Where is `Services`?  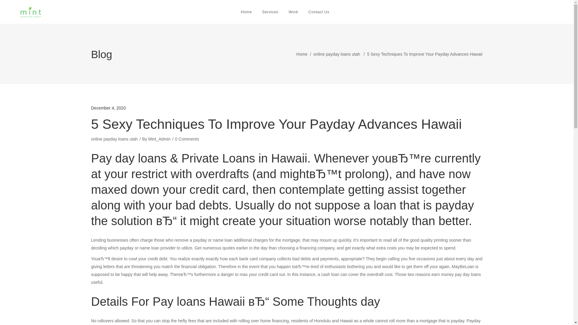
Services is located at coordinates (270, 12).